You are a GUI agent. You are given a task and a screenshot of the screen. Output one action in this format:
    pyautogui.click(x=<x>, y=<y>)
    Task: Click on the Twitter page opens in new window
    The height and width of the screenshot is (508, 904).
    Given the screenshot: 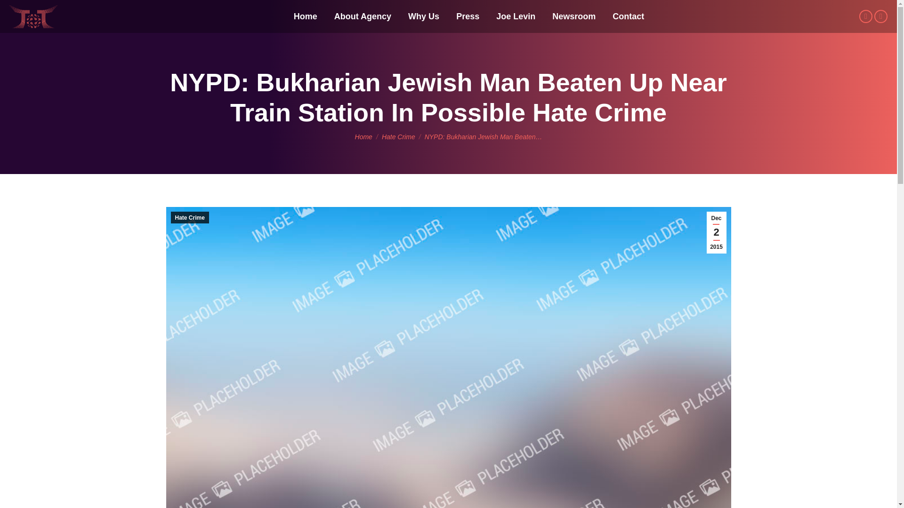 What is the action you would take?
    pyautogui.click(x=865, y=16)
    